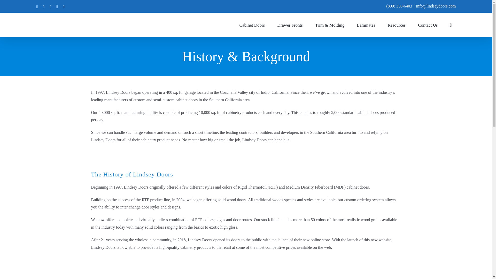  I want to click on Drawer Fronts, so click(290, 25).